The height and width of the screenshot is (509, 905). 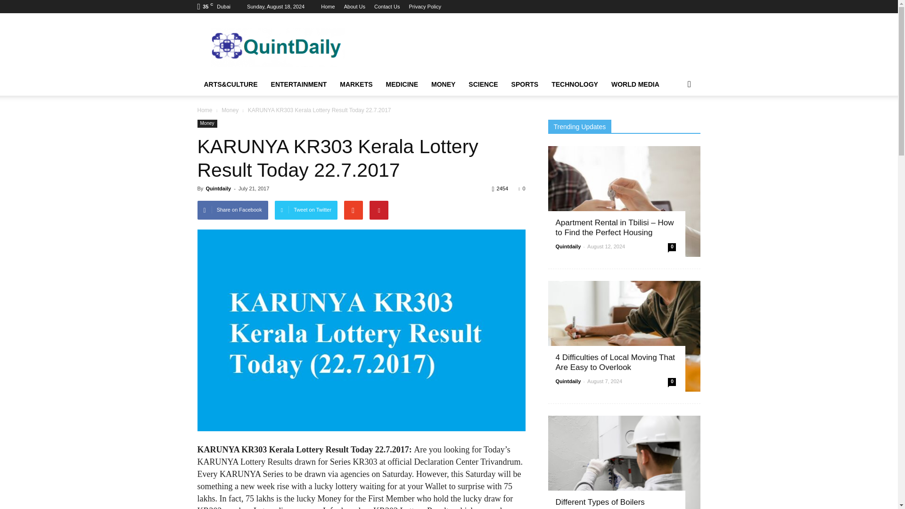 I want to click on Home, so click(x=205, y=110).